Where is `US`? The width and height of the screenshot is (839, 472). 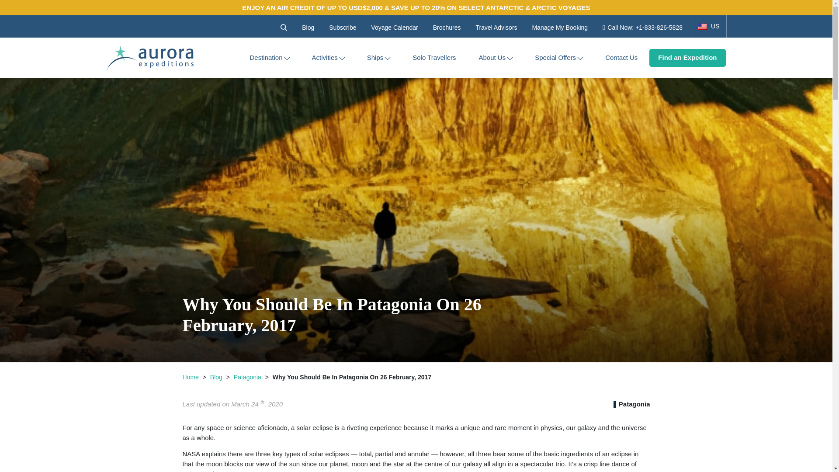
US is located at coordinates (709, 26).